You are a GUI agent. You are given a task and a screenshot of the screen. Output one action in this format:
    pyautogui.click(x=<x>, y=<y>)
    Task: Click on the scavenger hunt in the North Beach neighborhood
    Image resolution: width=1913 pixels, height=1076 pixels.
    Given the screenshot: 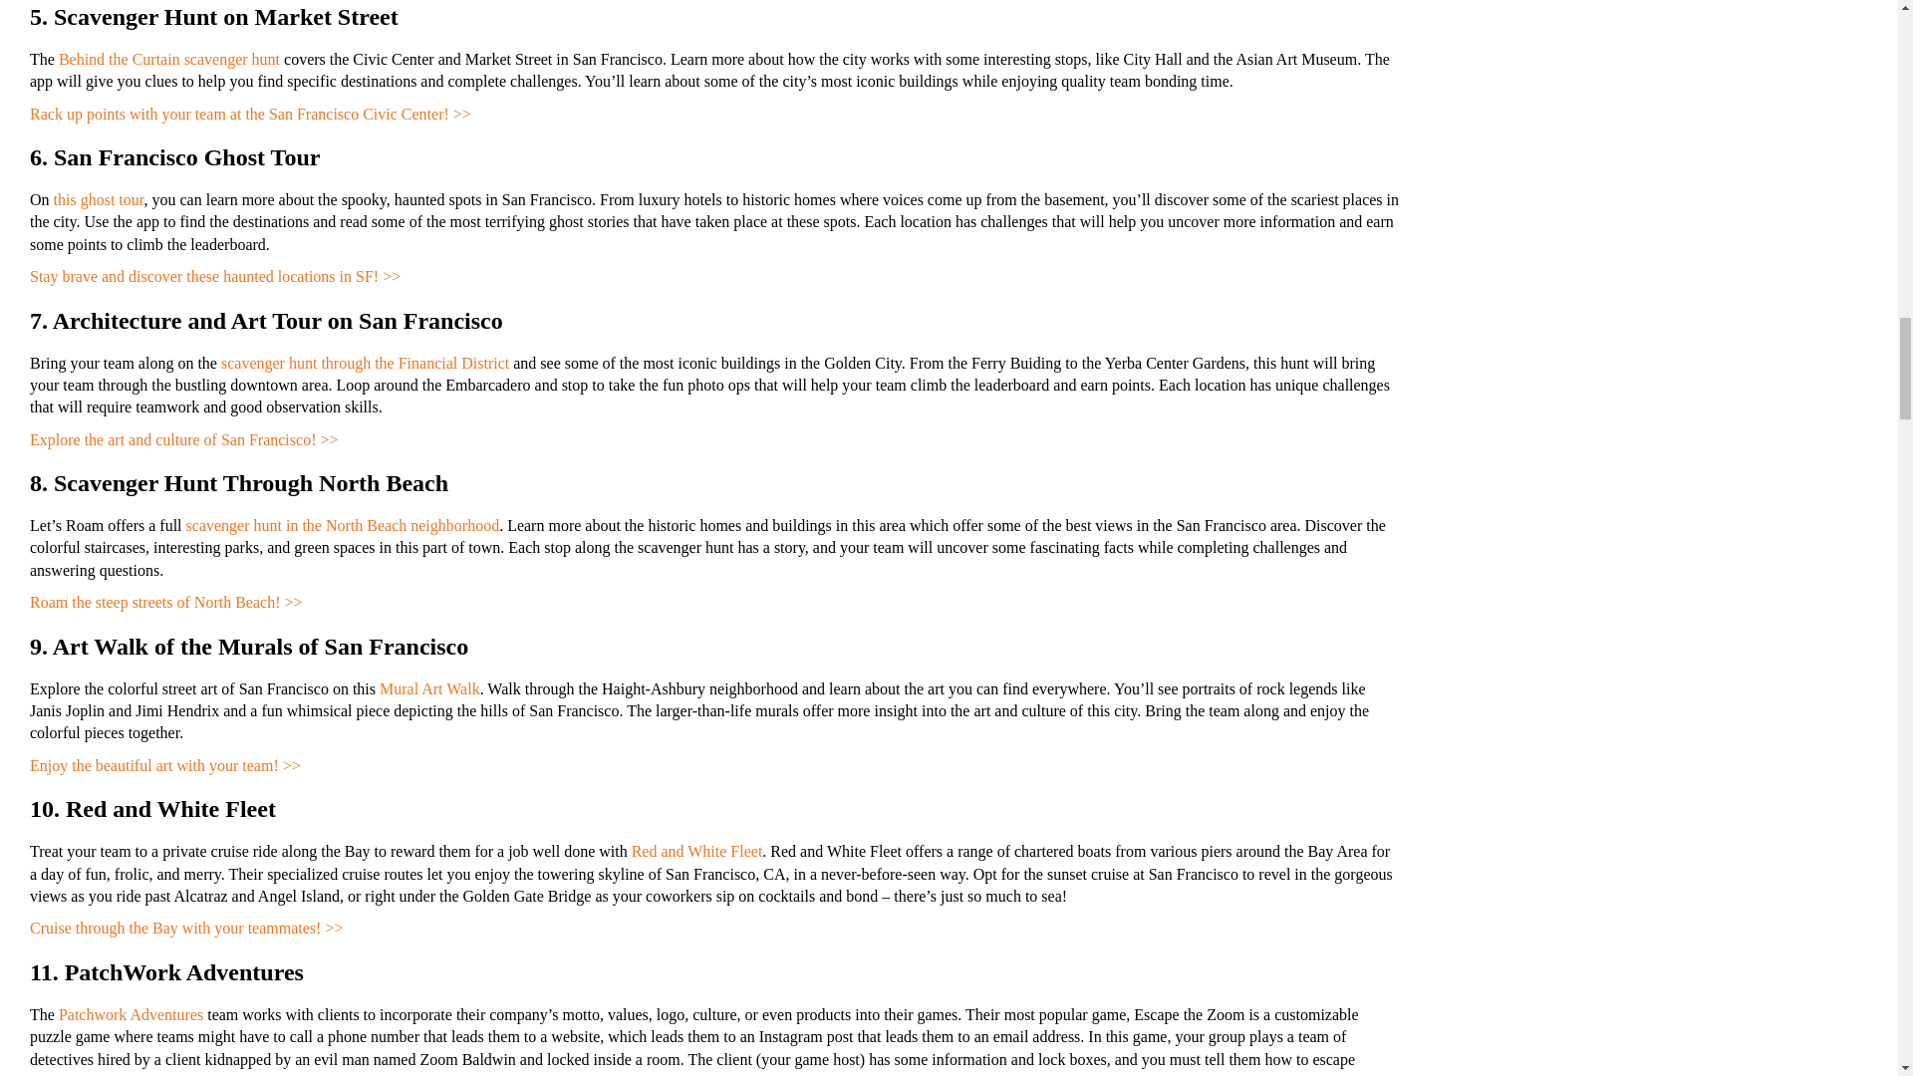 What is the action you would take?
    pyautogui.click(x=343, y=525)
    